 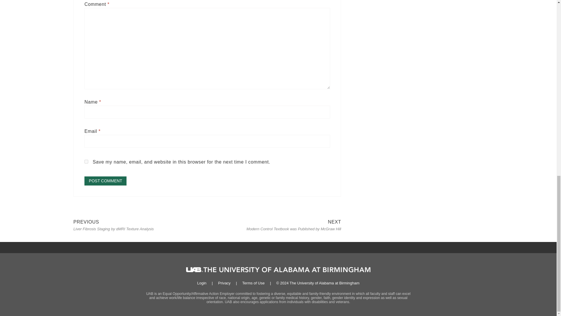 What do you see at coordinates (86, 162) in the screenshot?
I see `yes` at bounding box center [86, 162].